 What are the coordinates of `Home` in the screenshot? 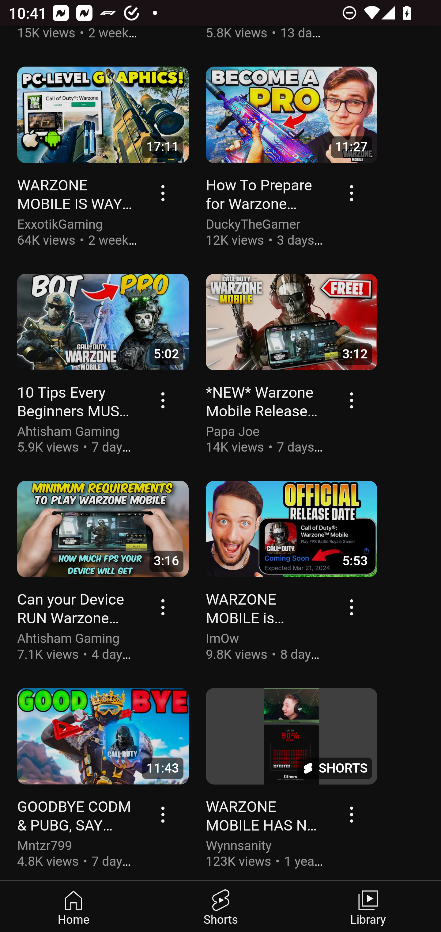 It's located at (74, 907).